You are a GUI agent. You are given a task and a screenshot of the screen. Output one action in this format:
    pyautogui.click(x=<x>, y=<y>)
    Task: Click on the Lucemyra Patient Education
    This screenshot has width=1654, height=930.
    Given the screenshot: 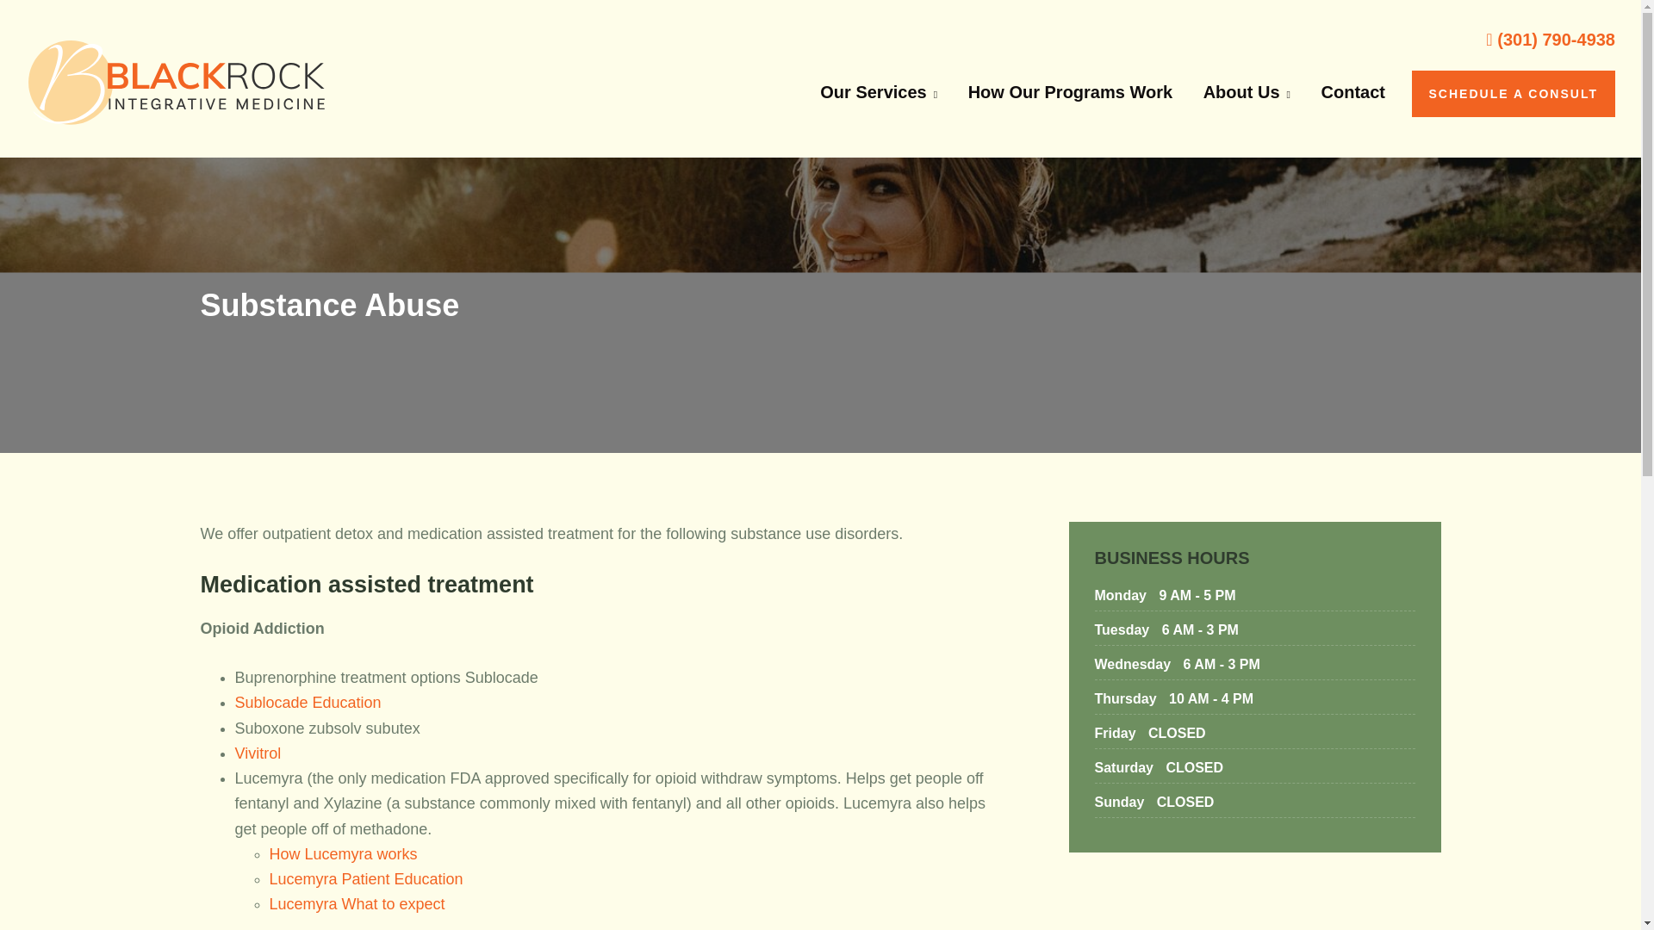 What is the action you would take?
    pyautogui.click(x=365, y=878)
    